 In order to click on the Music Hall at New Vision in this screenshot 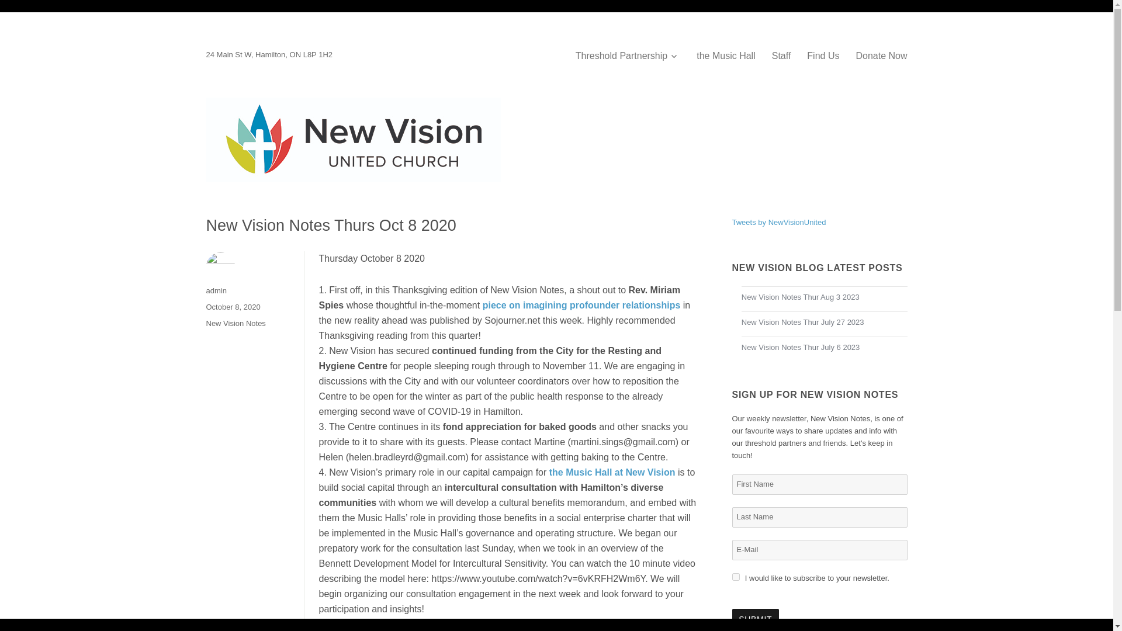, I will do `click(612, 472)`.